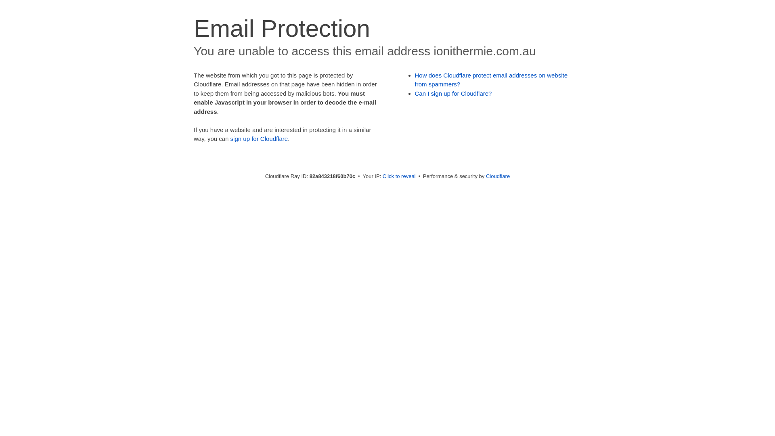 The image size is (775, 436). Describe the element at coordinates (259, 139) in the screenshot. I see `sign up for Cloudflare` at that location.